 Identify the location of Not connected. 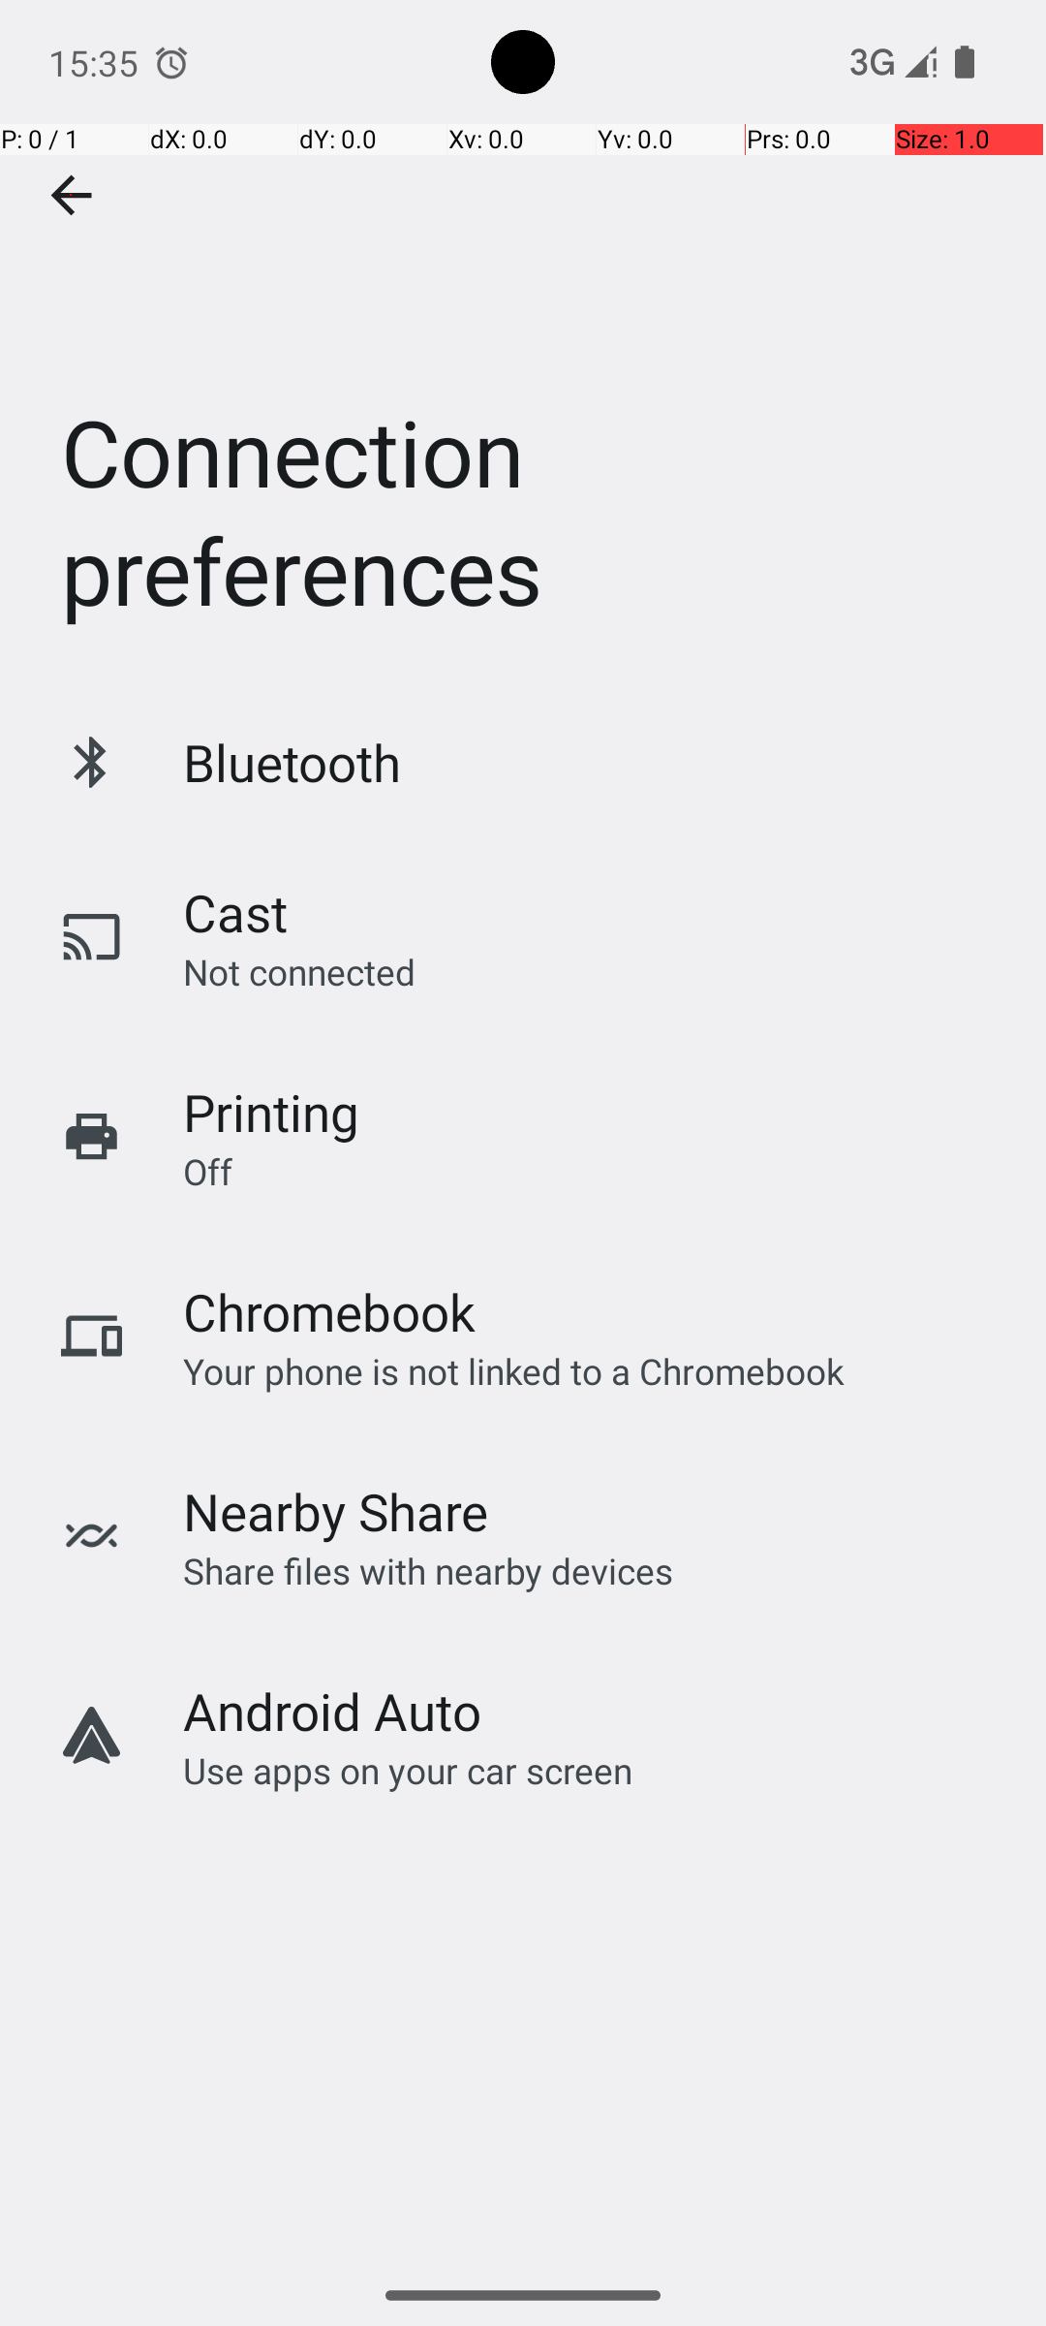
(299, 971).